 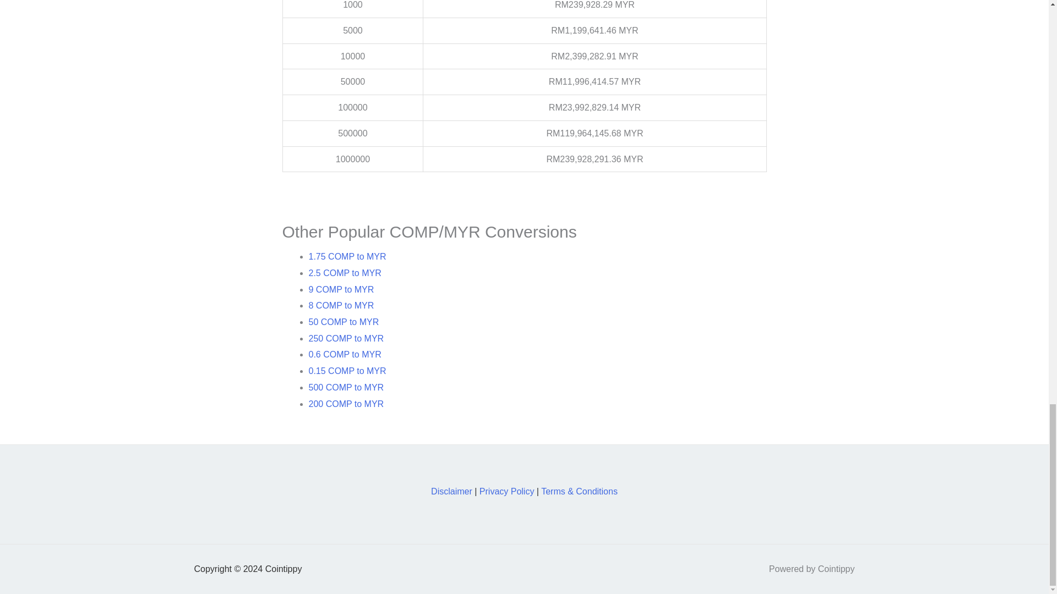 I want to click on 200 COMP to MYR, so click(x=346, y=404).